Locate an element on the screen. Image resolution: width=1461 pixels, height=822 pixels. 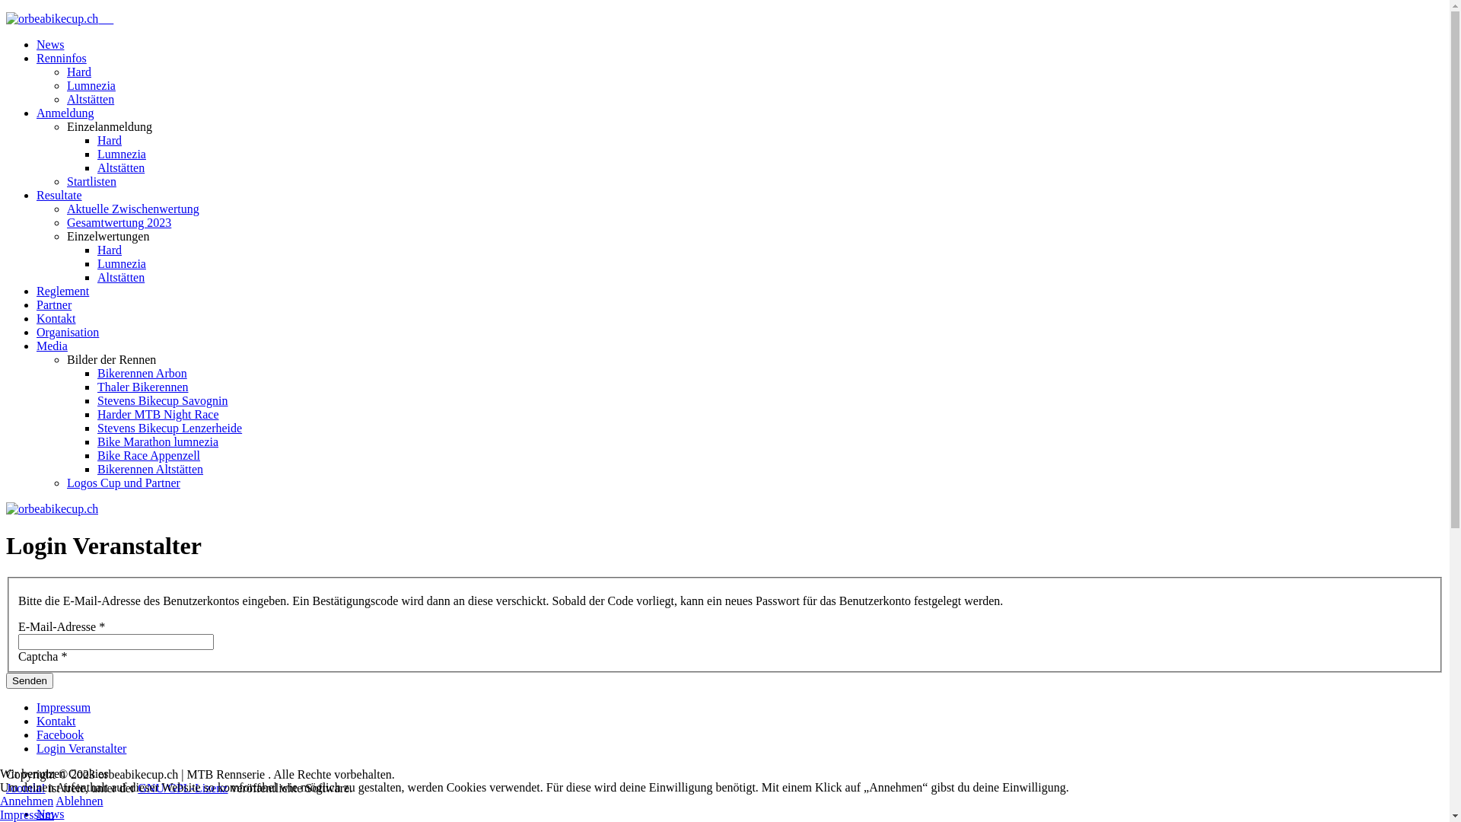
News is located at coordinates (50, 814).